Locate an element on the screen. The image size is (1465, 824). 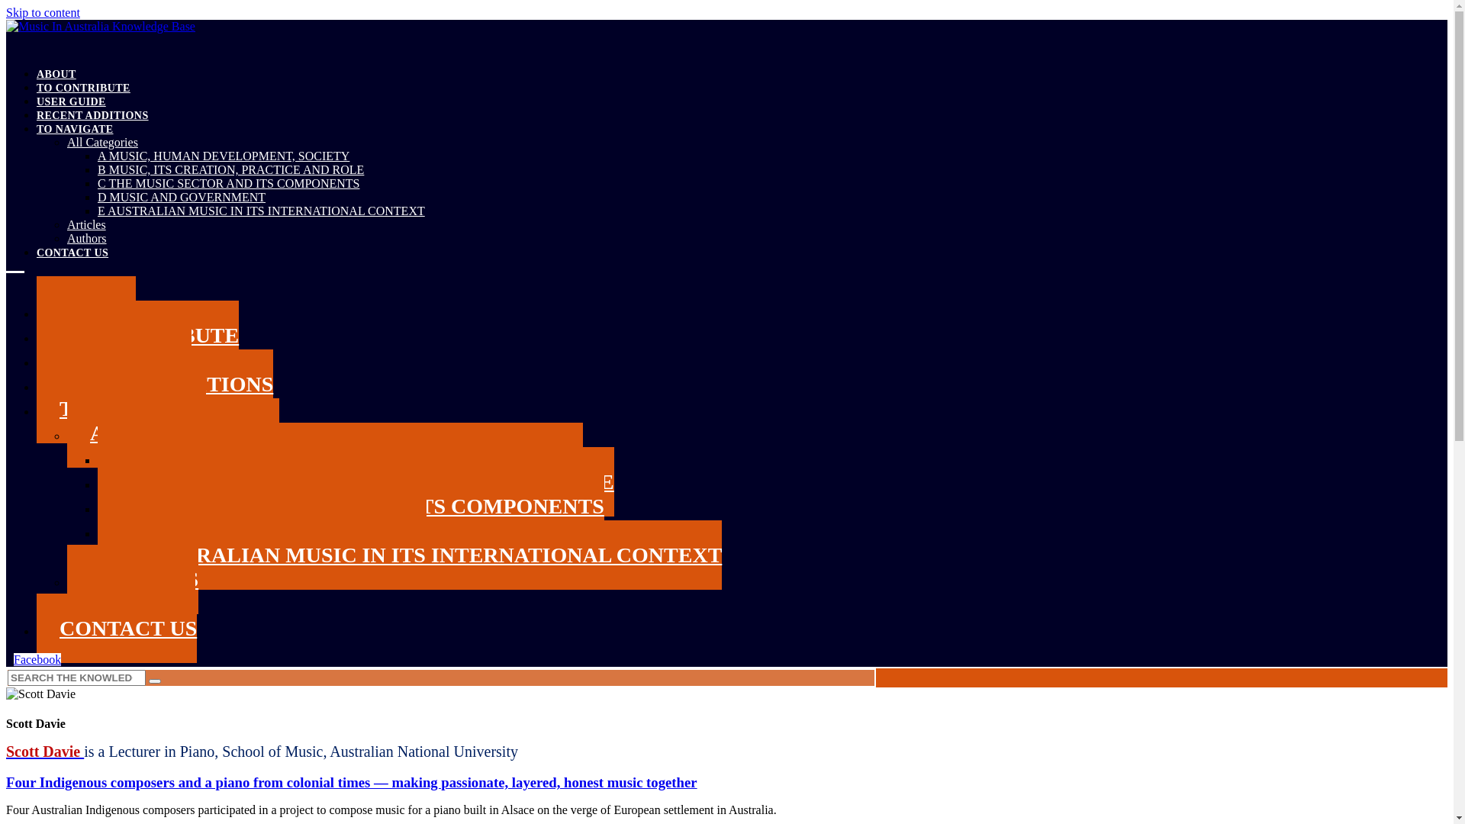
B MUSIC, ITS CREATION, PRACTICE AND ROLE is located at coordinates (356, 482).